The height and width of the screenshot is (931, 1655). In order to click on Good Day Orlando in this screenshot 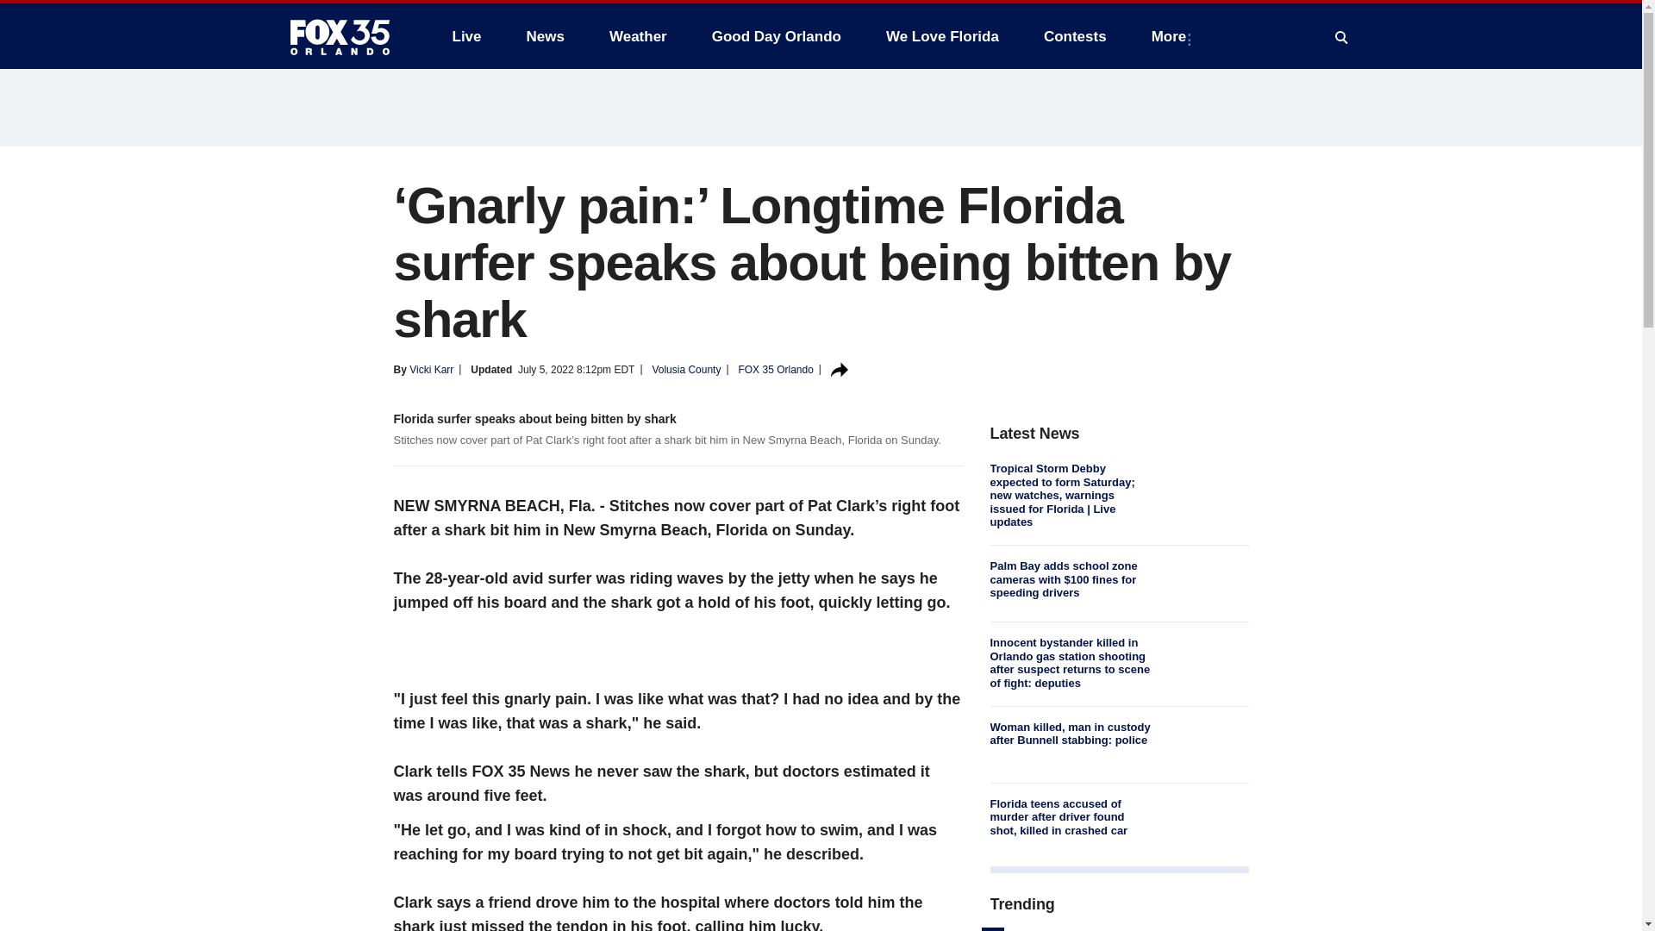, I will do `click(777, 36)`.